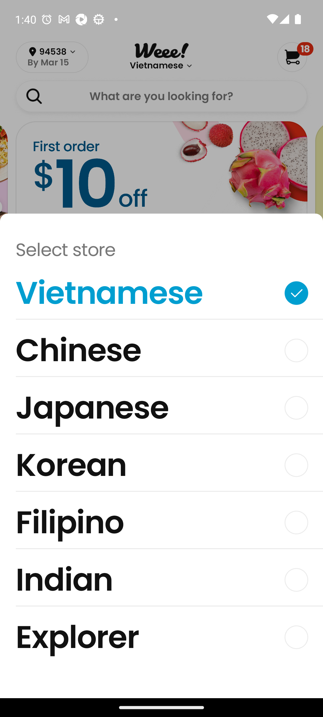 The width and height of the screenshot is (323, 717). I want to click on Indian, so click(161, 582).